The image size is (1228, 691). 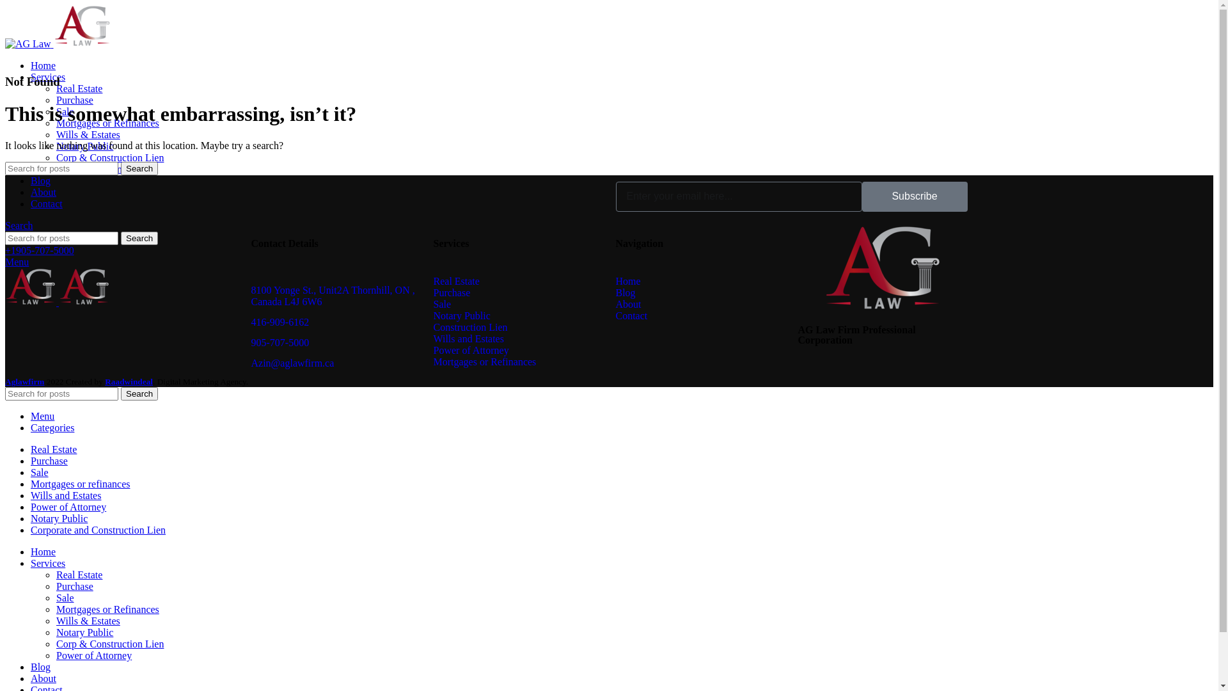 What do you see at coordinates (49, 461) in the screenshot?
I see `Purchase` at bounding box center [49, 461].